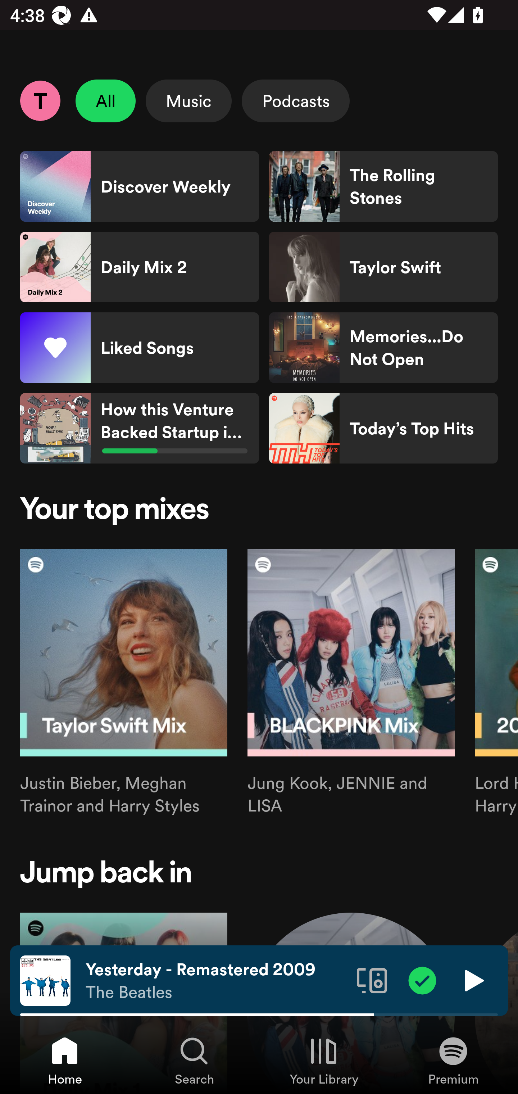 This screenshot has height=1094, width=518. Describe the element at coordinates (216, 981) in the screenshot. I see `Yesterday - Remastered 2009 The Beatles` at that location.